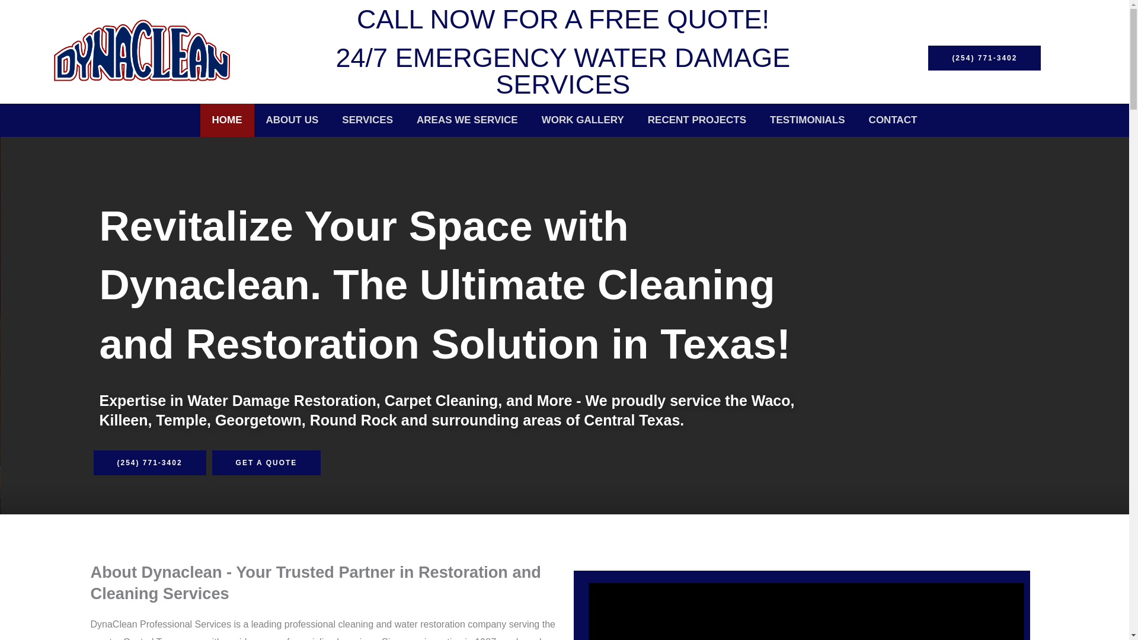 Image resolution: width=1138 pixels, height=640 pixels. What do you see at coordinates (807, 120) in the screenshot?
I see `TESTIMONIALS` at bounding box center [807, 120].